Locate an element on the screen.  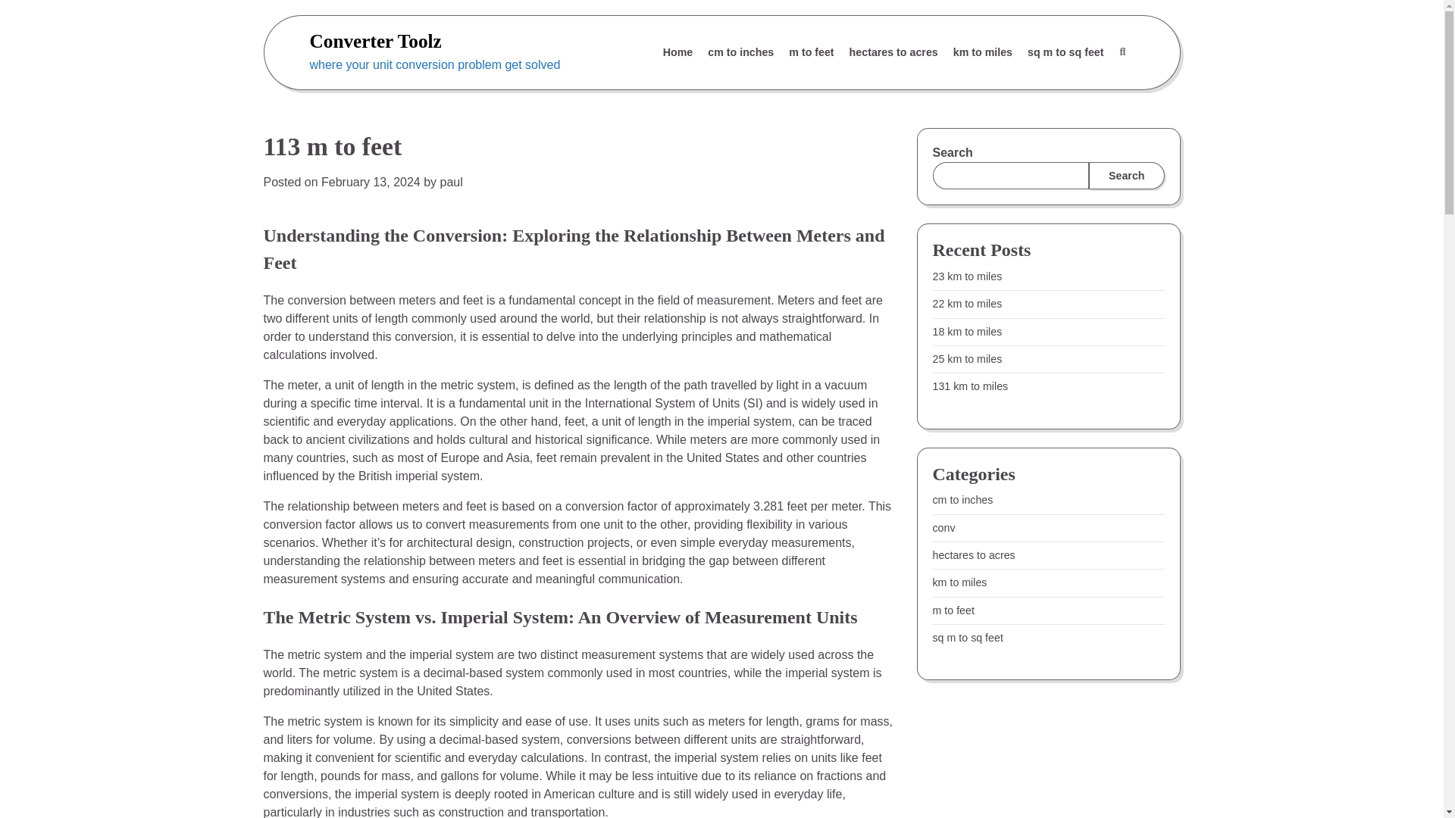
m to feet is located at coordinates (953, 610).